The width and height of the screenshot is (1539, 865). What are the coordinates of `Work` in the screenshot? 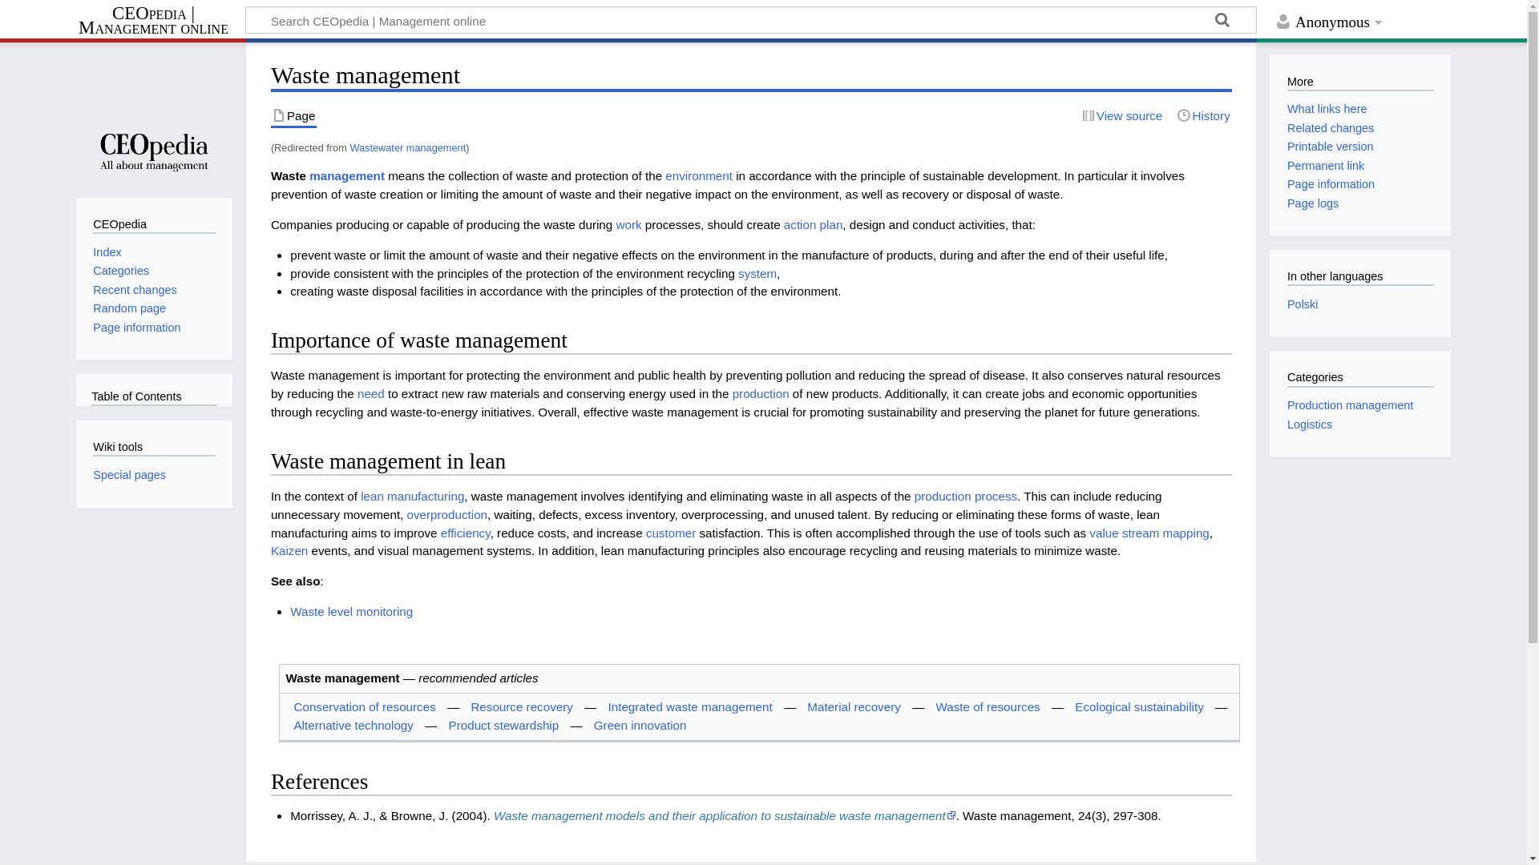 It's located at (628, 224).